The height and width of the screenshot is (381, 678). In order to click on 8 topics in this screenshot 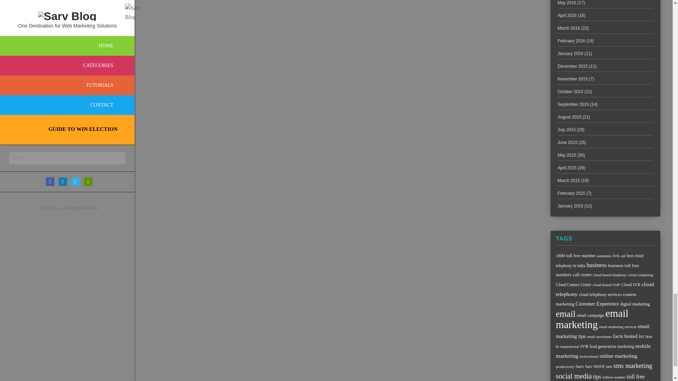, I will do `click(609, 275)`.